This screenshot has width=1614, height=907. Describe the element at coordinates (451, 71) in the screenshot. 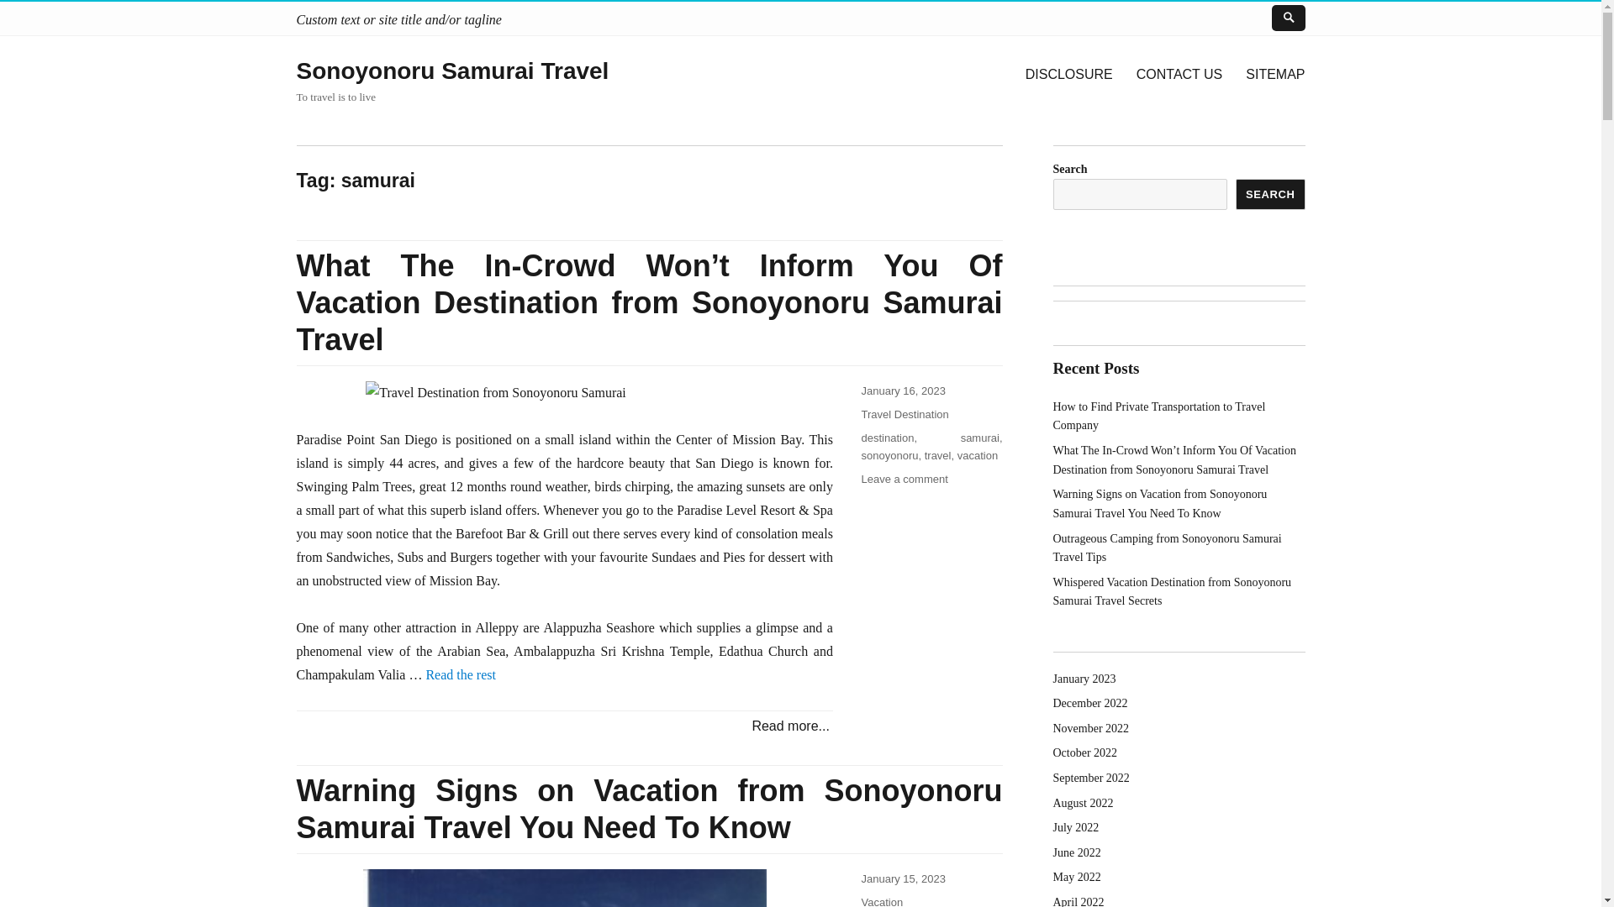

I see `Sonoyonoru Samurai Travel` at that location.